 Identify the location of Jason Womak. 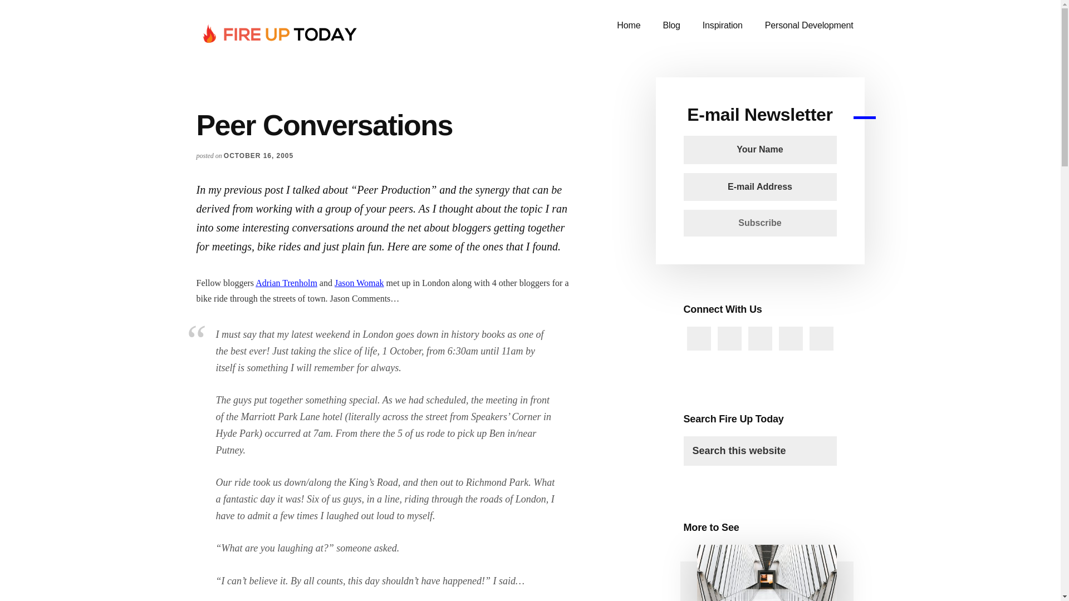
(359, 283).